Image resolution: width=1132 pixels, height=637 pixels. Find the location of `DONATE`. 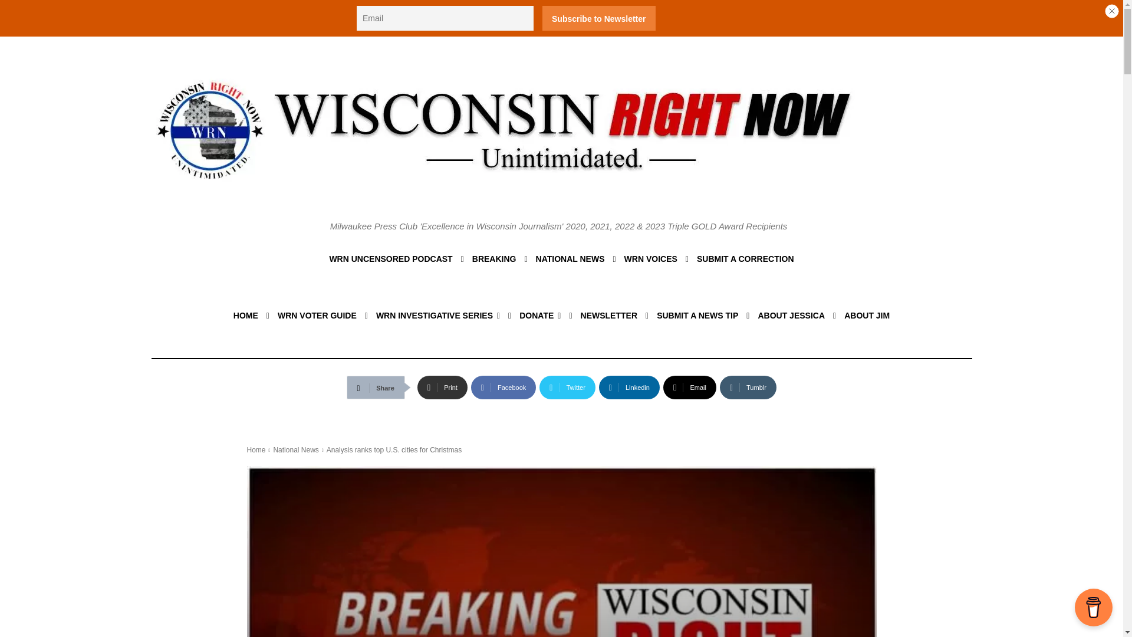

DONATE is located at coordinates (540, 315).